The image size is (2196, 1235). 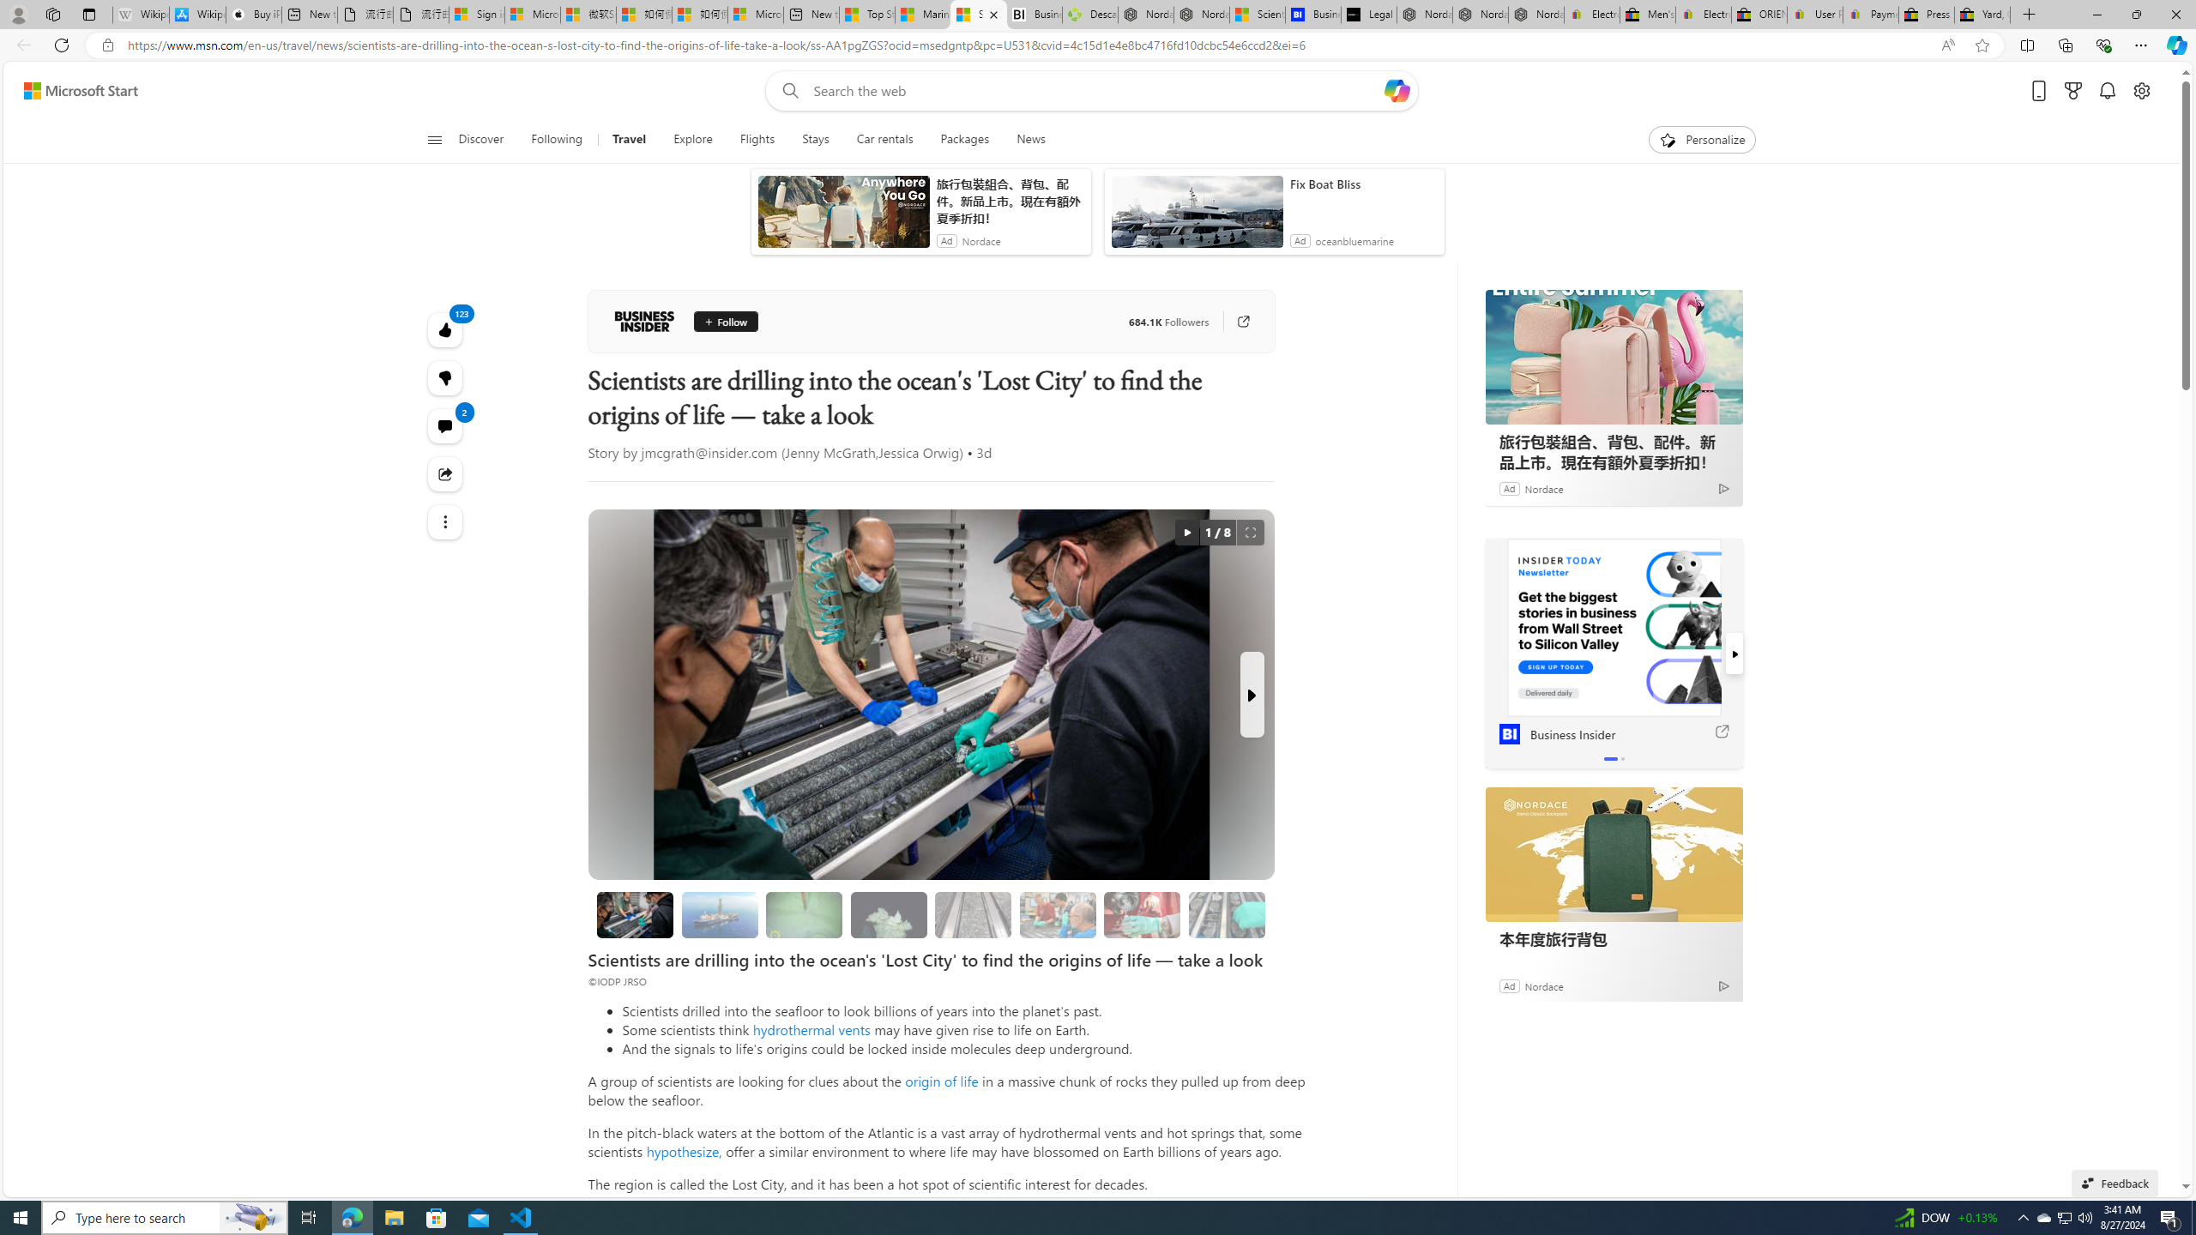 What do you see at coordinates (630, 140) in the screenshot?
I see `Travel` at bounding box center [630, 140].